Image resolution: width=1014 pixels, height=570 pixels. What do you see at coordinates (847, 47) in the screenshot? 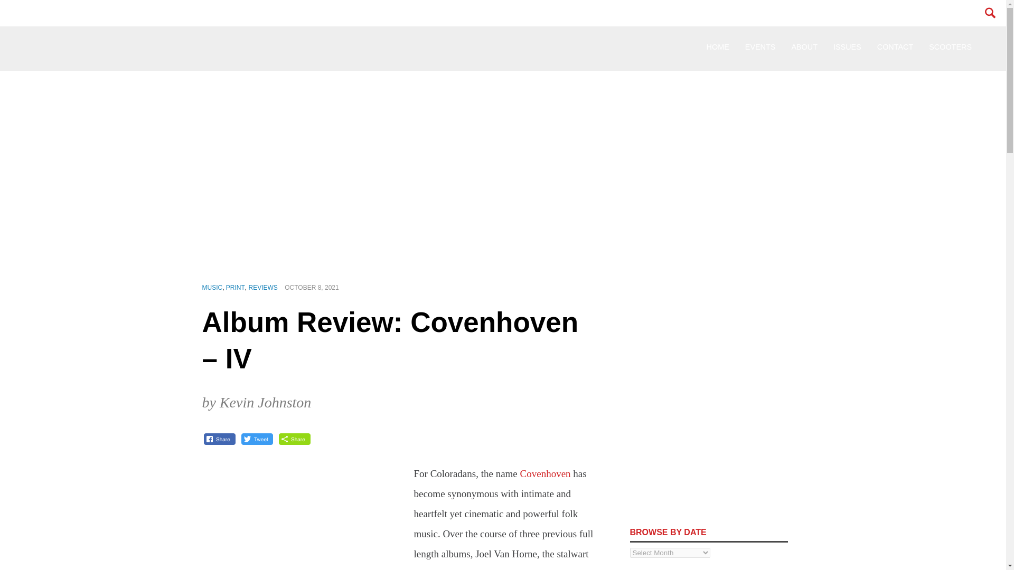
I see `ISSUES` at bounding box center [847, 47].